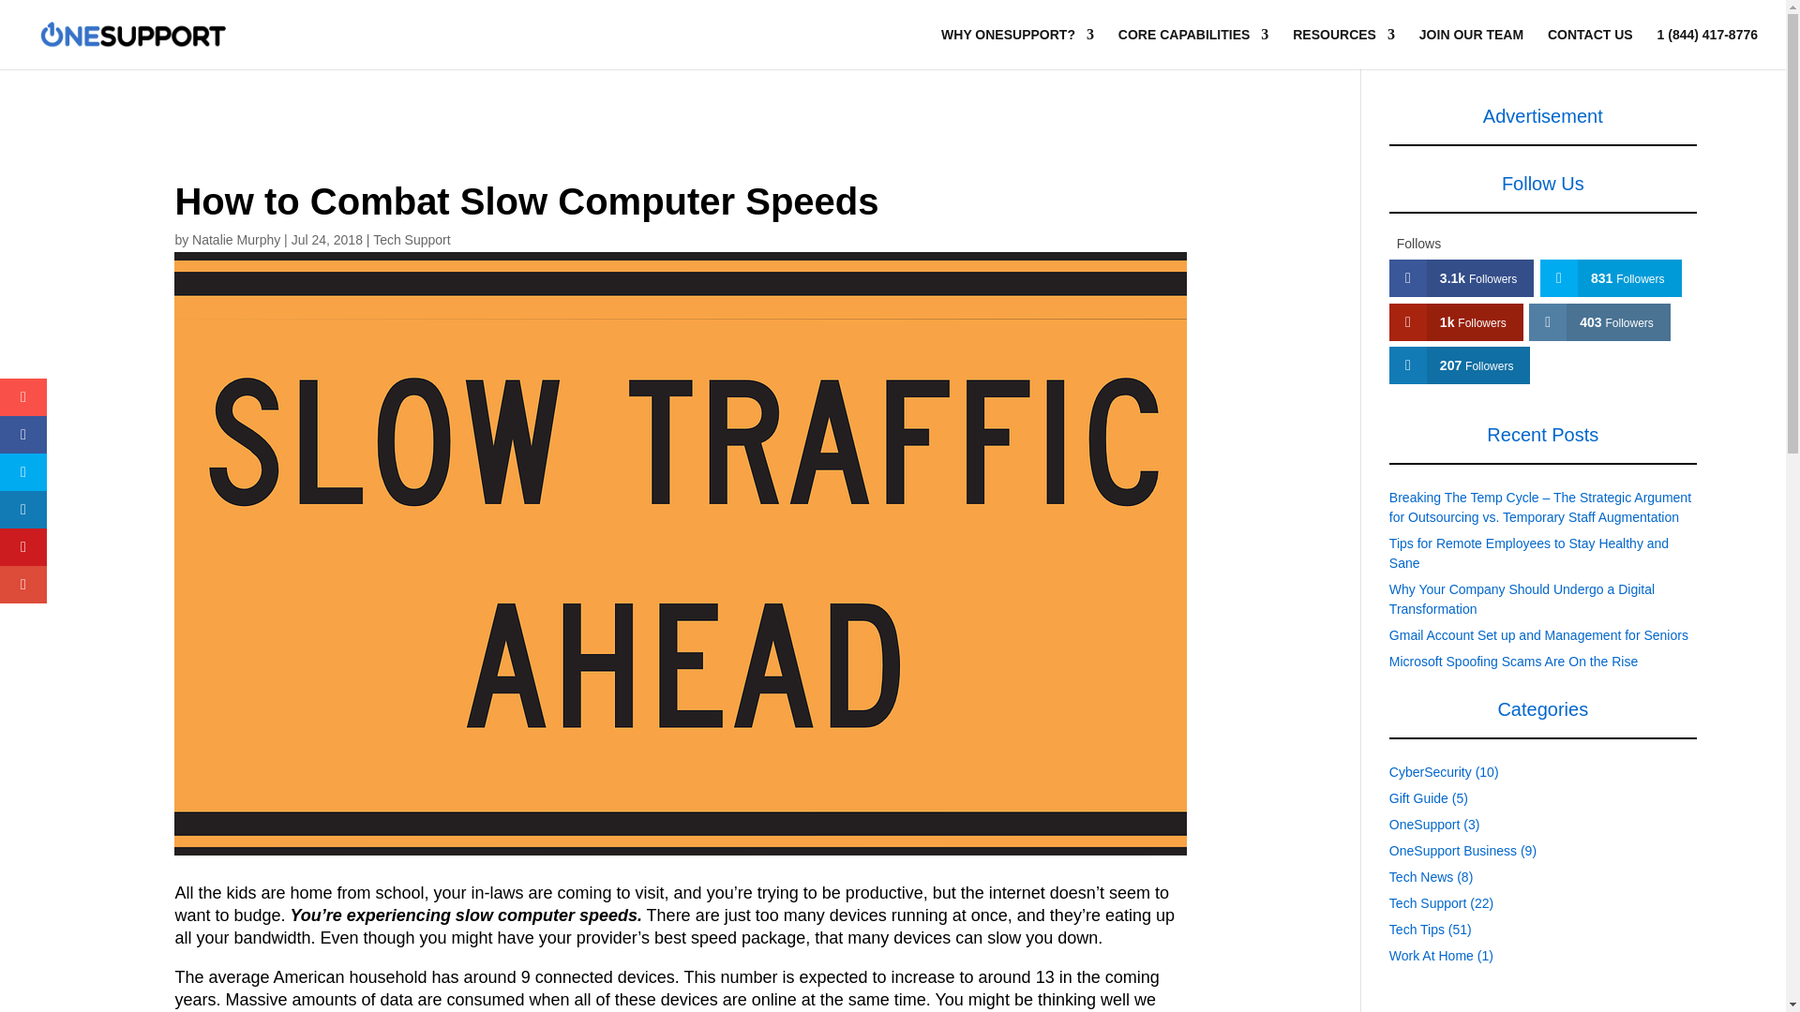  Describe the element at coordinates (236, 240) in the screenshot. I see `Natalie Murphy` at that location.